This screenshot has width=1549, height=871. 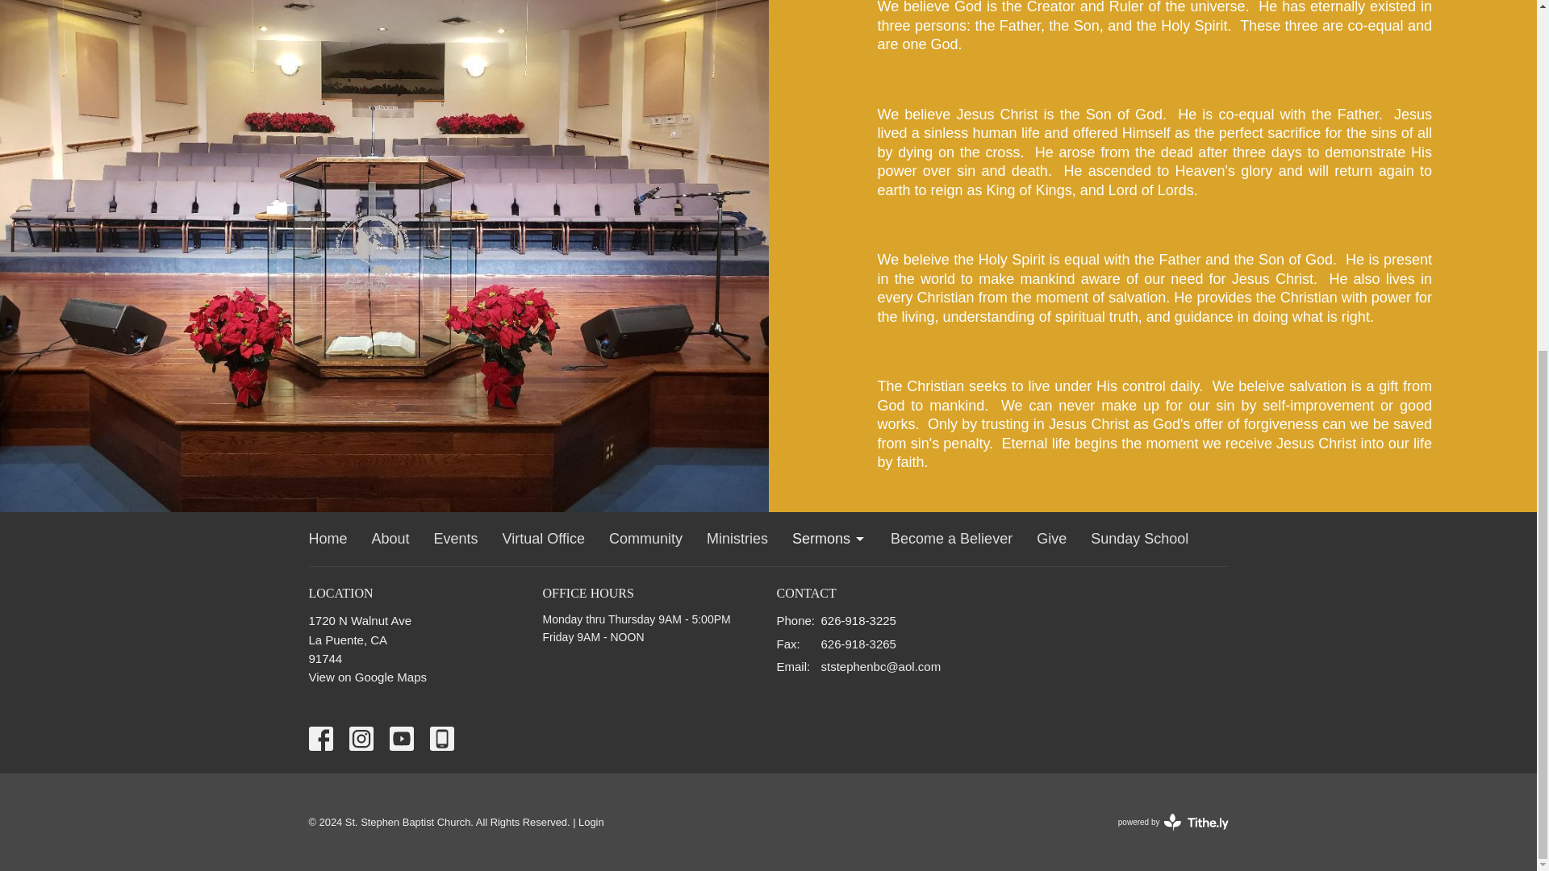 What do you see at coordinates (328, 539) in the screenshot?
I see `Home` at bounding box center [328, 539].